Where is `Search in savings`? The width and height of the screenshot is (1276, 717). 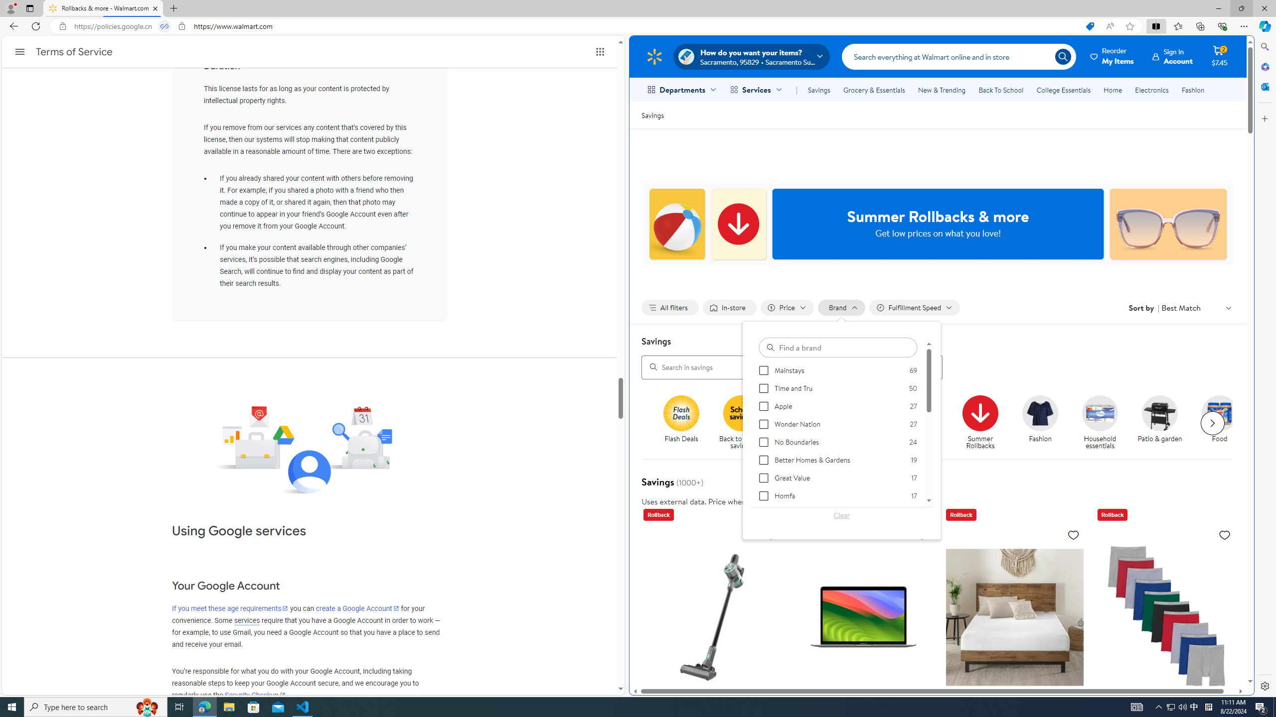 Search in savings is located at coordinates (792, 366).